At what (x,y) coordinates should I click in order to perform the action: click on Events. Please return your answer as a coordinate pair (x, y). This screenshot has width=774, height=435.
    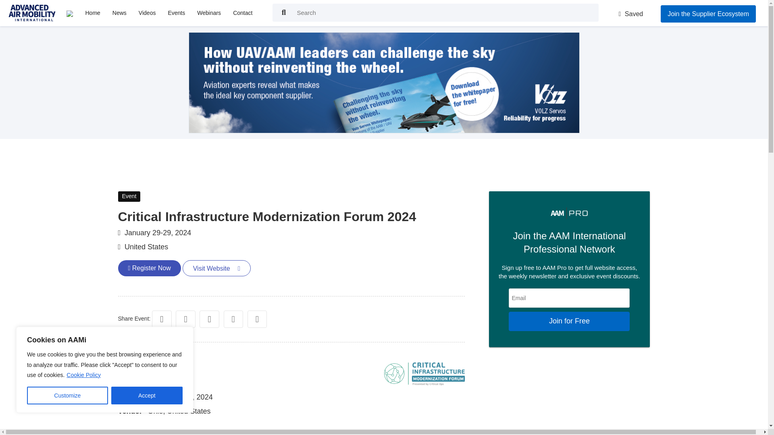
    Looking at the image, I should click on (176, 13).